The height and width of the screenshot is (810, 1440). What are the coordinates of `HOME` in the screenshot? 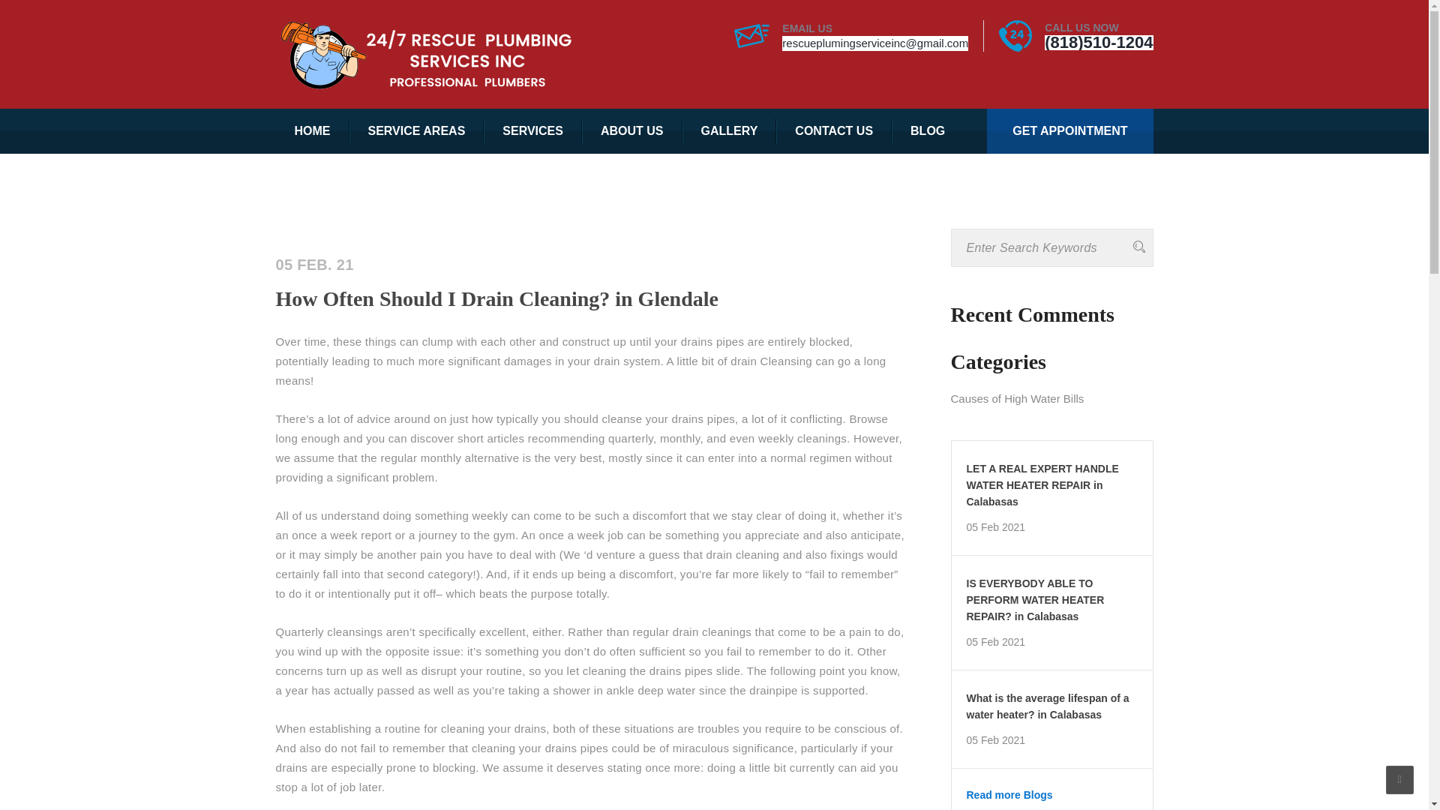 It's located at (313, 130).